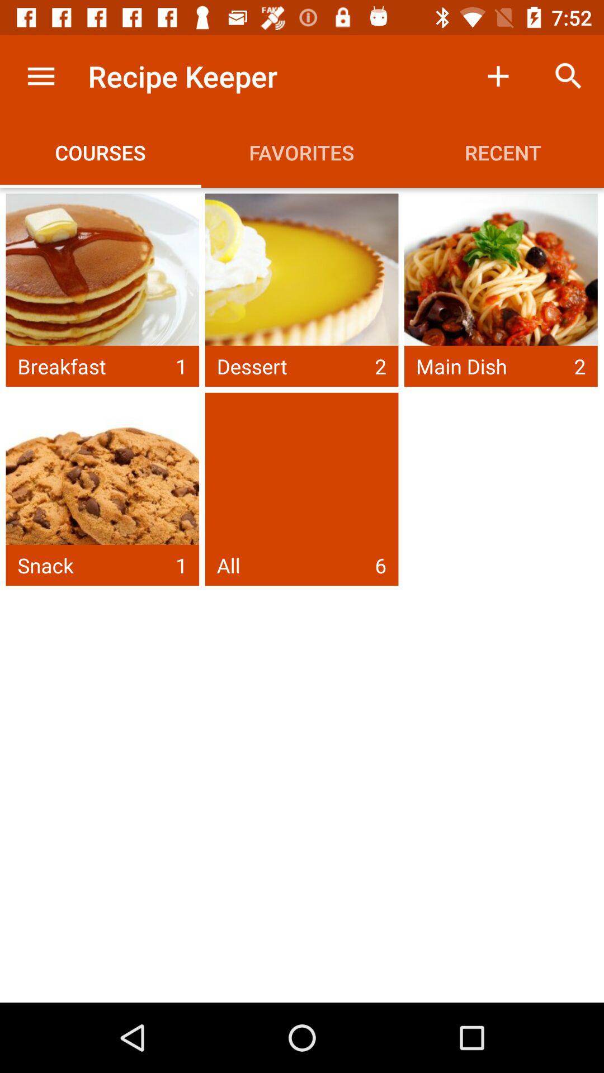 Image resolution: width=604 pixels, height=1073 pixels. Describe the element at coordinates (568, 76) in the screenshot. I see `tap item above the recent icon` at that location.